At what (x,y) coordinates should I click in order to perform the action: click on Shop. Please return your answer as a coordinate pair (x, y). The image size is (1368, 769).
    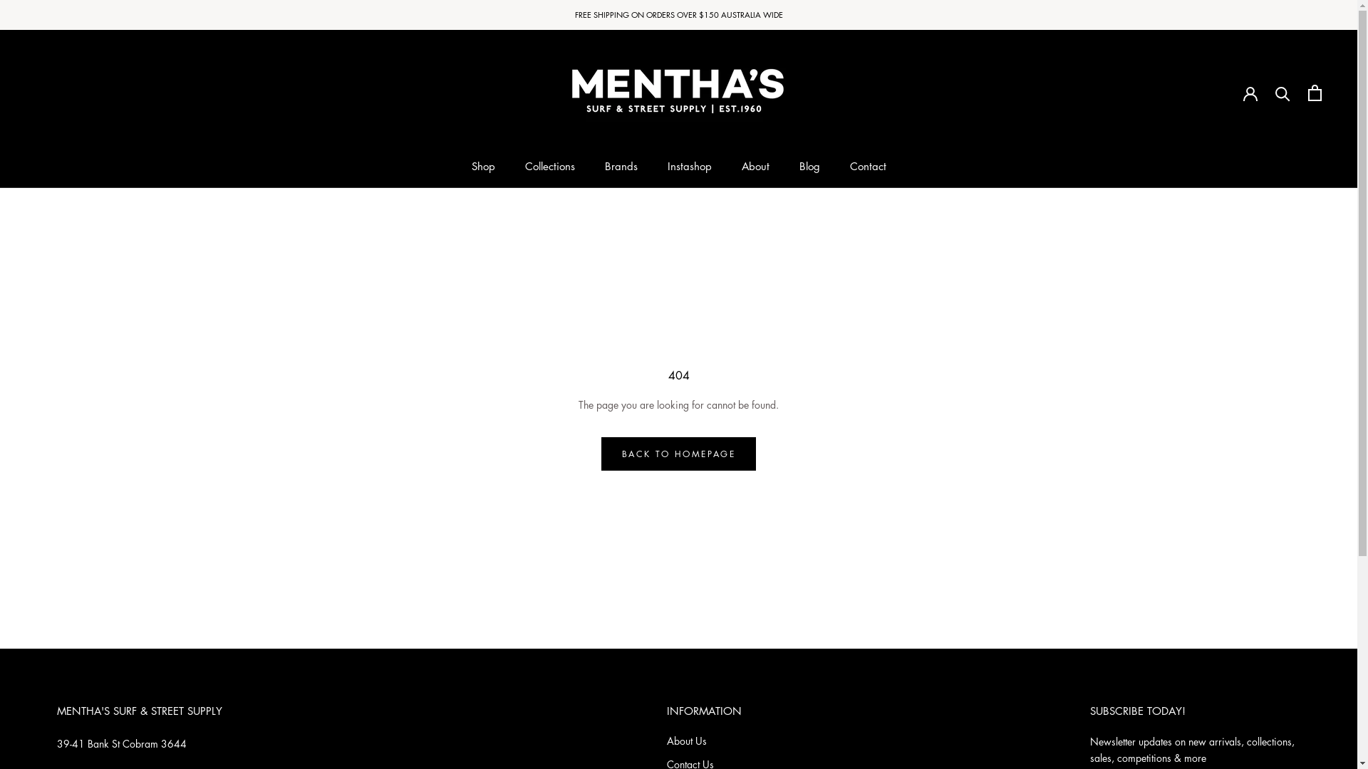
    Looking at the image, I should click on (483, 166).